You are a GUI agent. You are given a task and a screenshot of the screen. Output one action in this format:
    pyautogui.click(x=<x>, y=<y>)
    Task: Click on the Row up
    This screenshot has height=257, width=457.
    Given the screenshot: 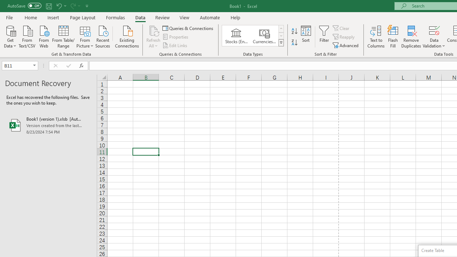 What is the action you would take?
    pyautogui.click(x=281, y=29)
    